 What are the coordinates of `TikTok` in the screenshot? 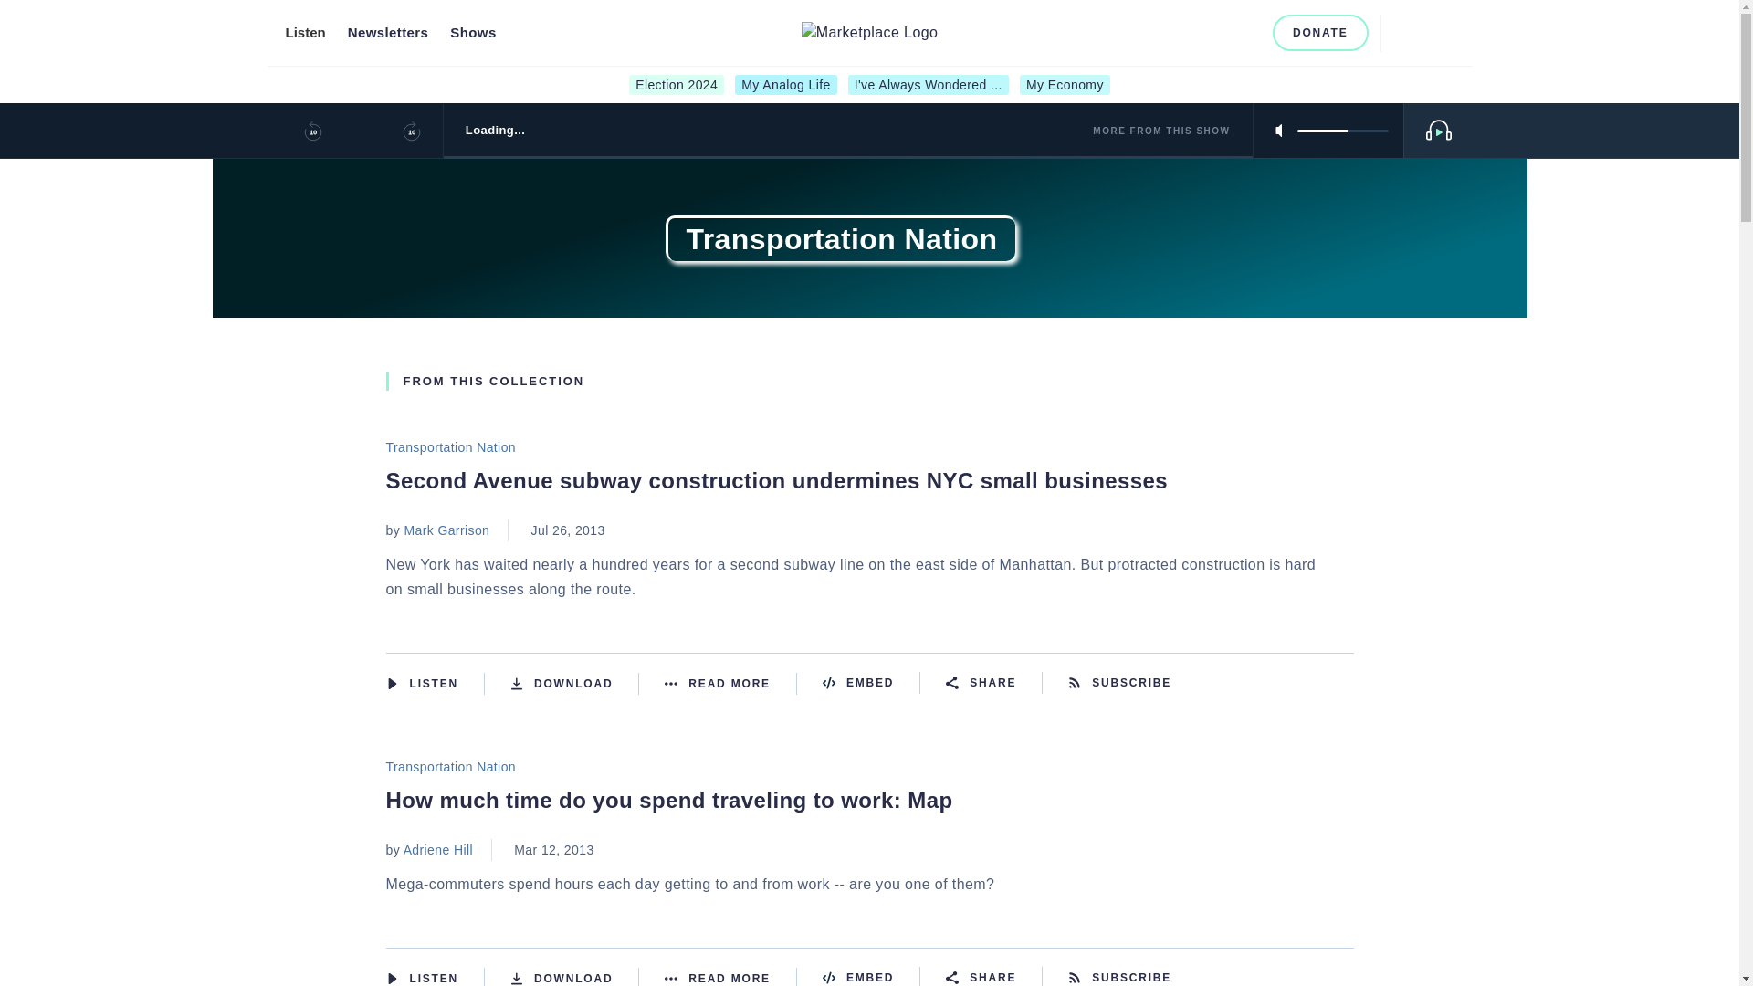 It's located at (1247, 32).